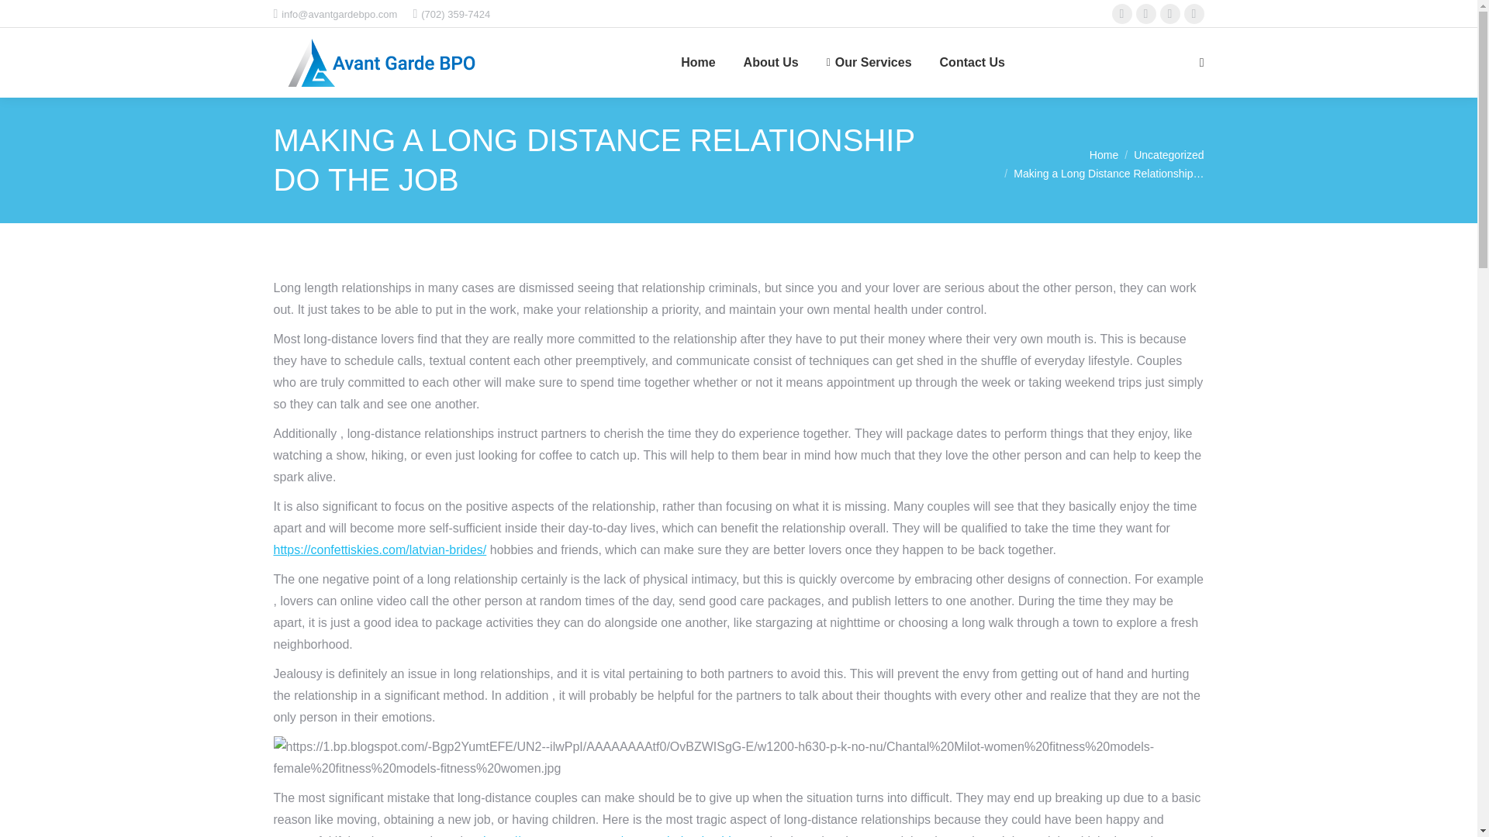 The height and width of the screenshot is (837, 1489). What do you see at coordinates (1194, 14) in the screenshot?
I see `YouTube page opens in new window` at bounding box center [1194, 14].